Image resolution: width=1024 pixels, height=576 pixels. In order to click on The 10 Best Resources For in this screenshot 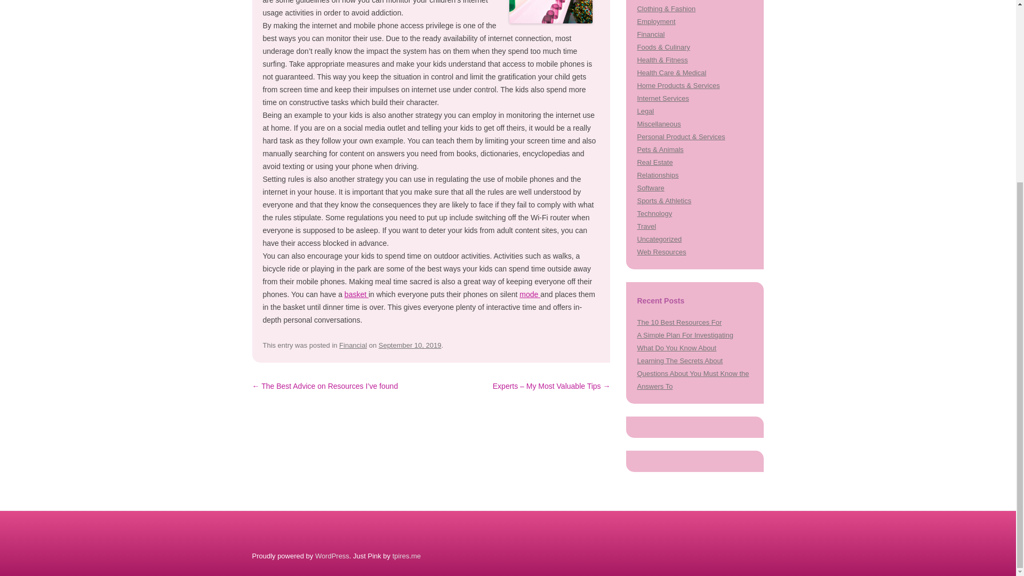, I will do `click(679, 322)`.